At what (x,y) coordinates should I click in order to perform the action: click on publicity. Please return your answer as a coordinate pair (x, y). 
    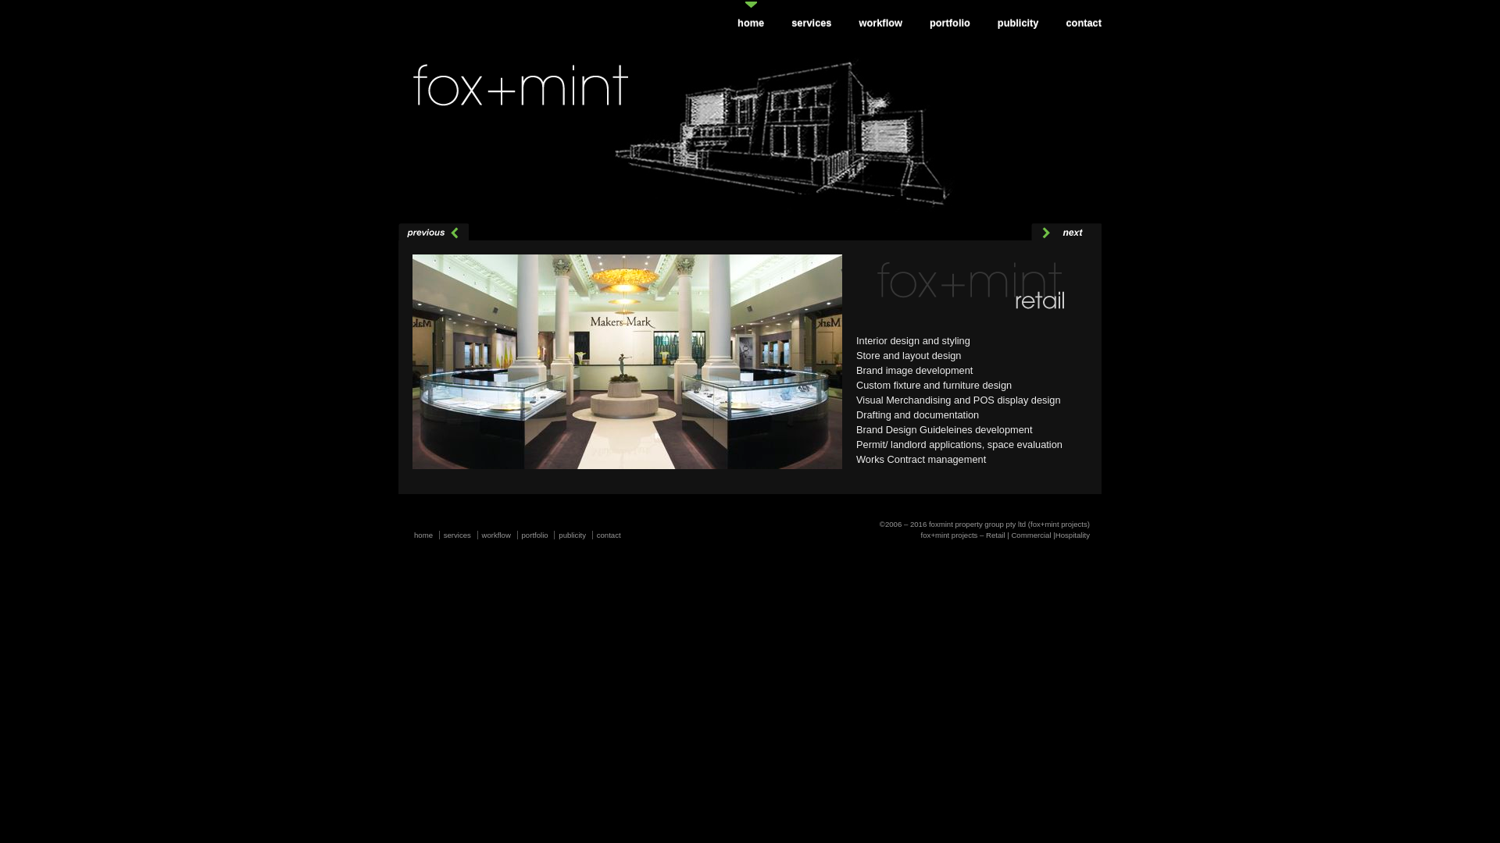
    Looking at the image, I should click on (1019, 23).